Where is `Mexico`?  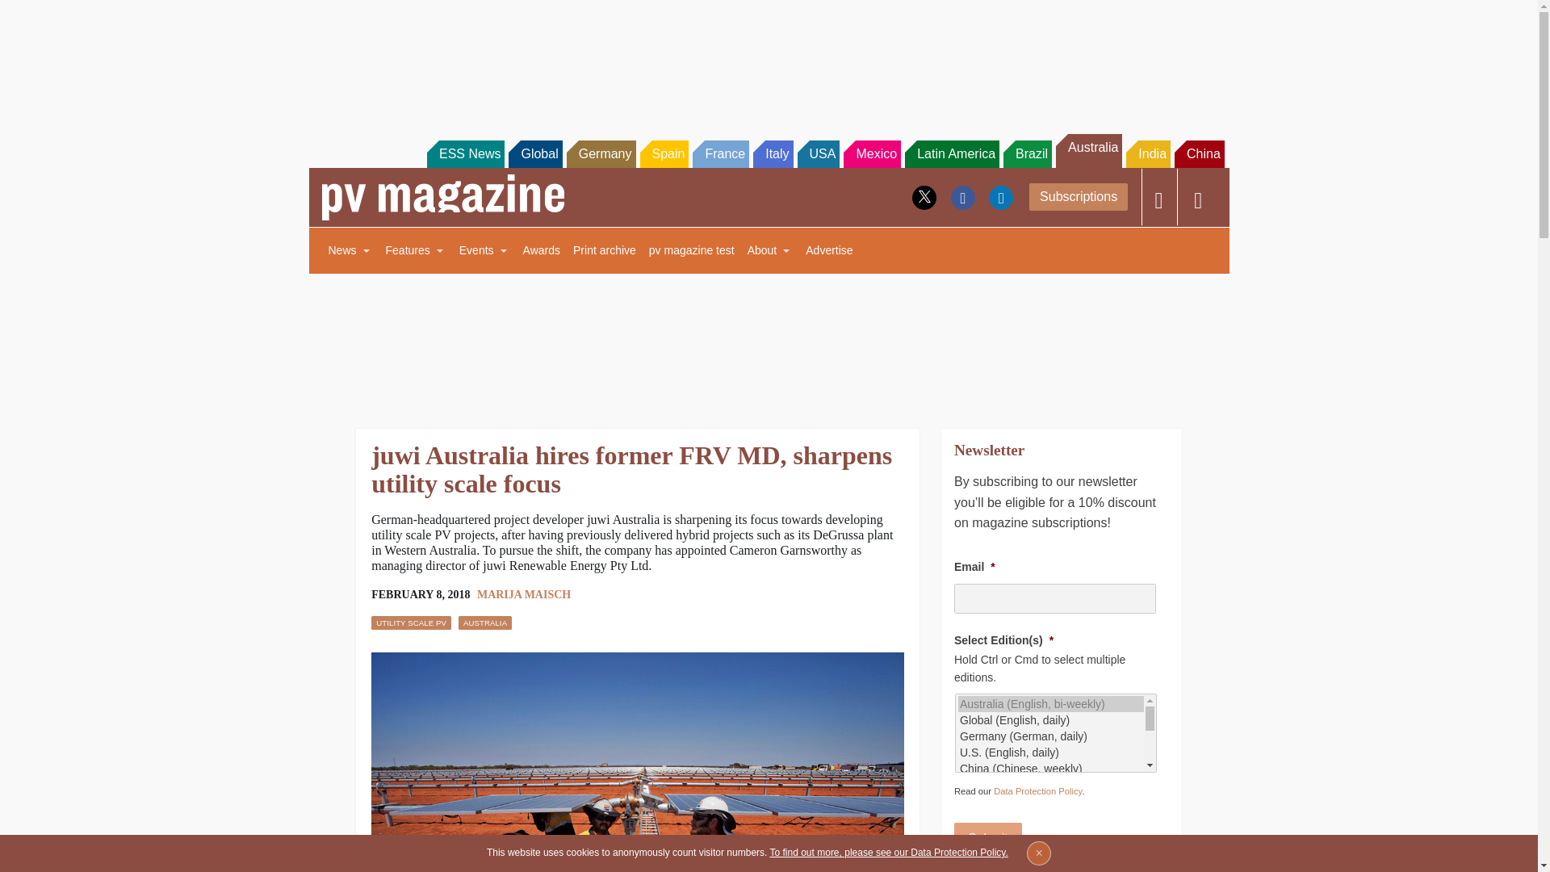
Mexico is located at coordinates (872, 153).